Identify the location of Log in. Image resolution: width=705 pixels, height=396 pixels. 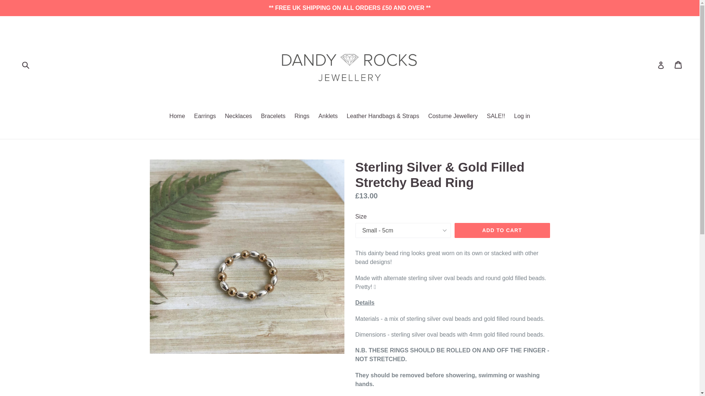
(522, 117).